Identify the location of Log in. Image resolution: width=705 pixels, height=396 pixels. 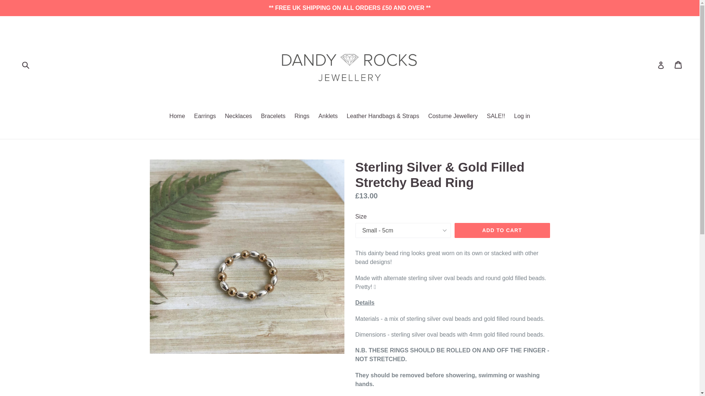
(522, 117).